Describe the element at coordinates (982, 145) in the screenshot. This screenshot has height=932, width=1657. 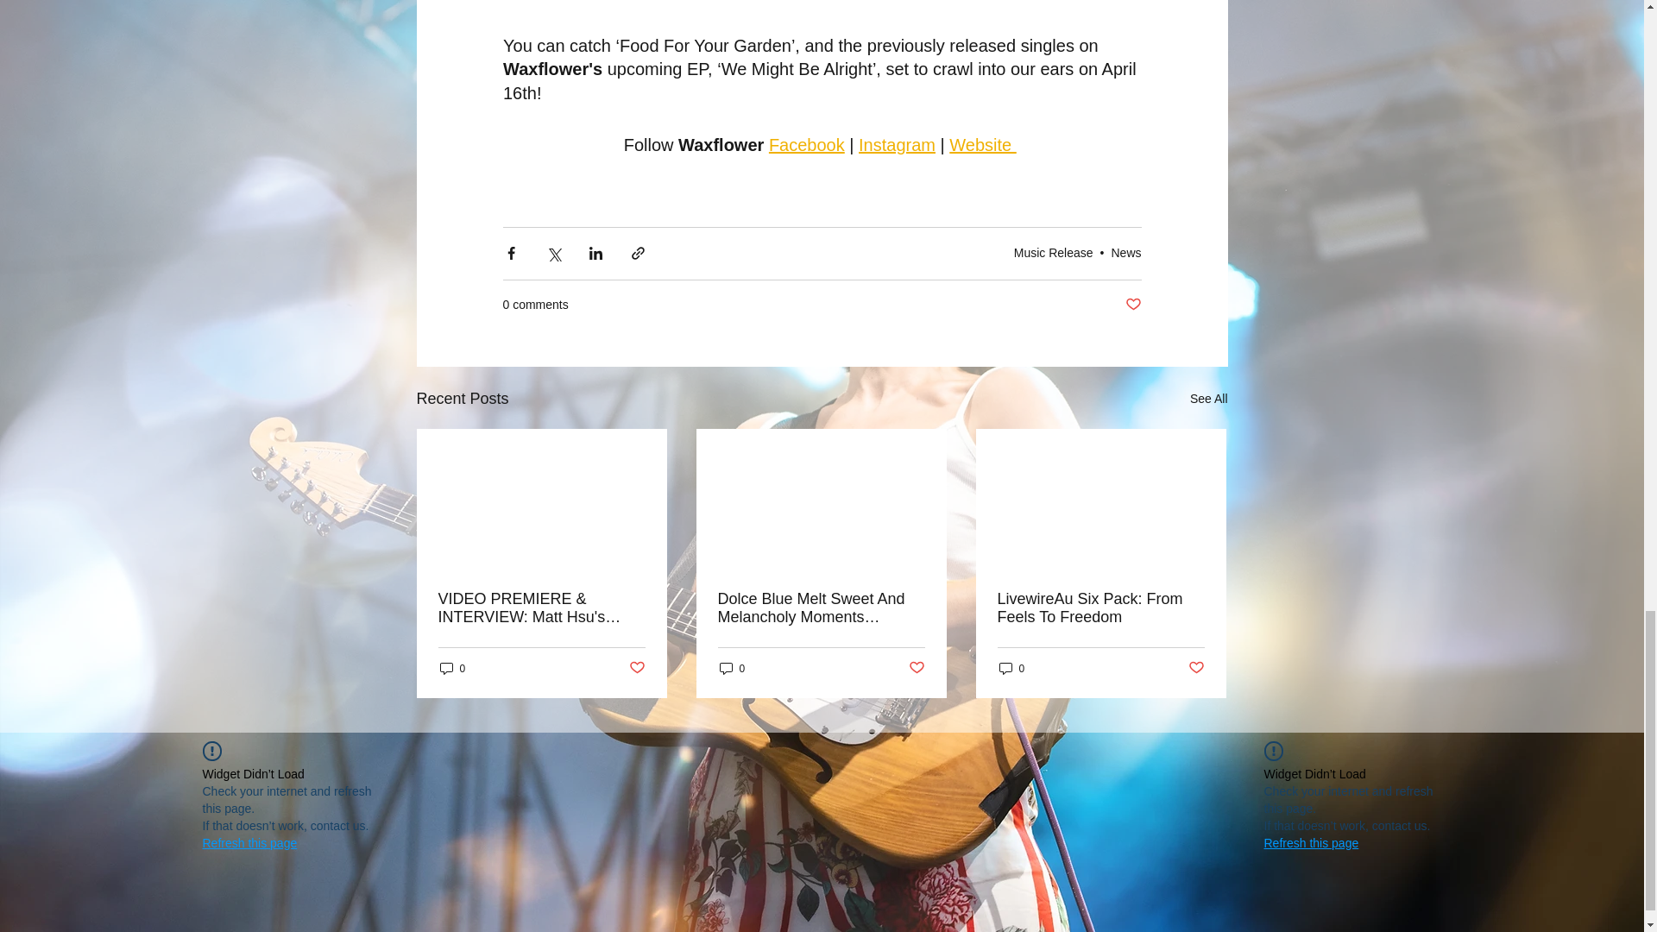
I see `Website ` at that location.